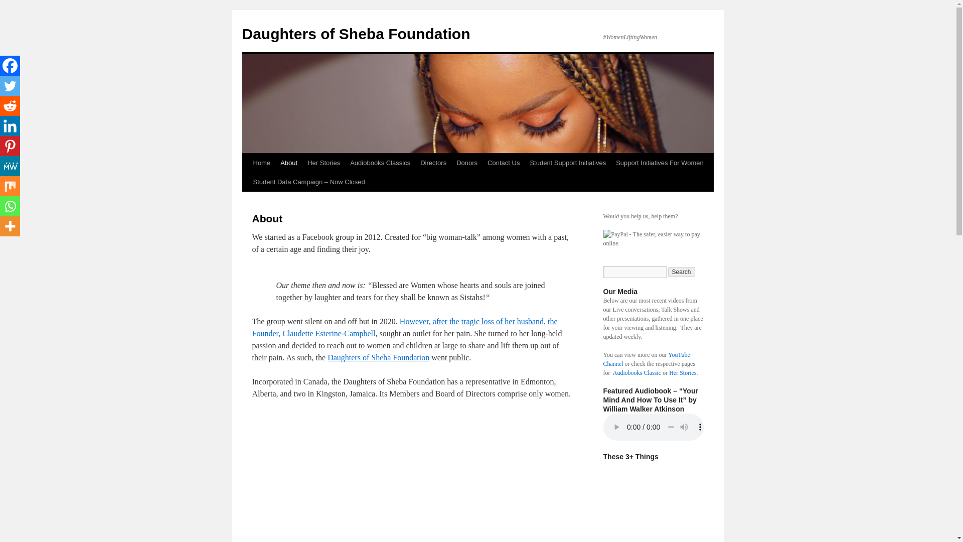 This screenshot has height=542, width=963. I want to click on About, so click(289, 163).